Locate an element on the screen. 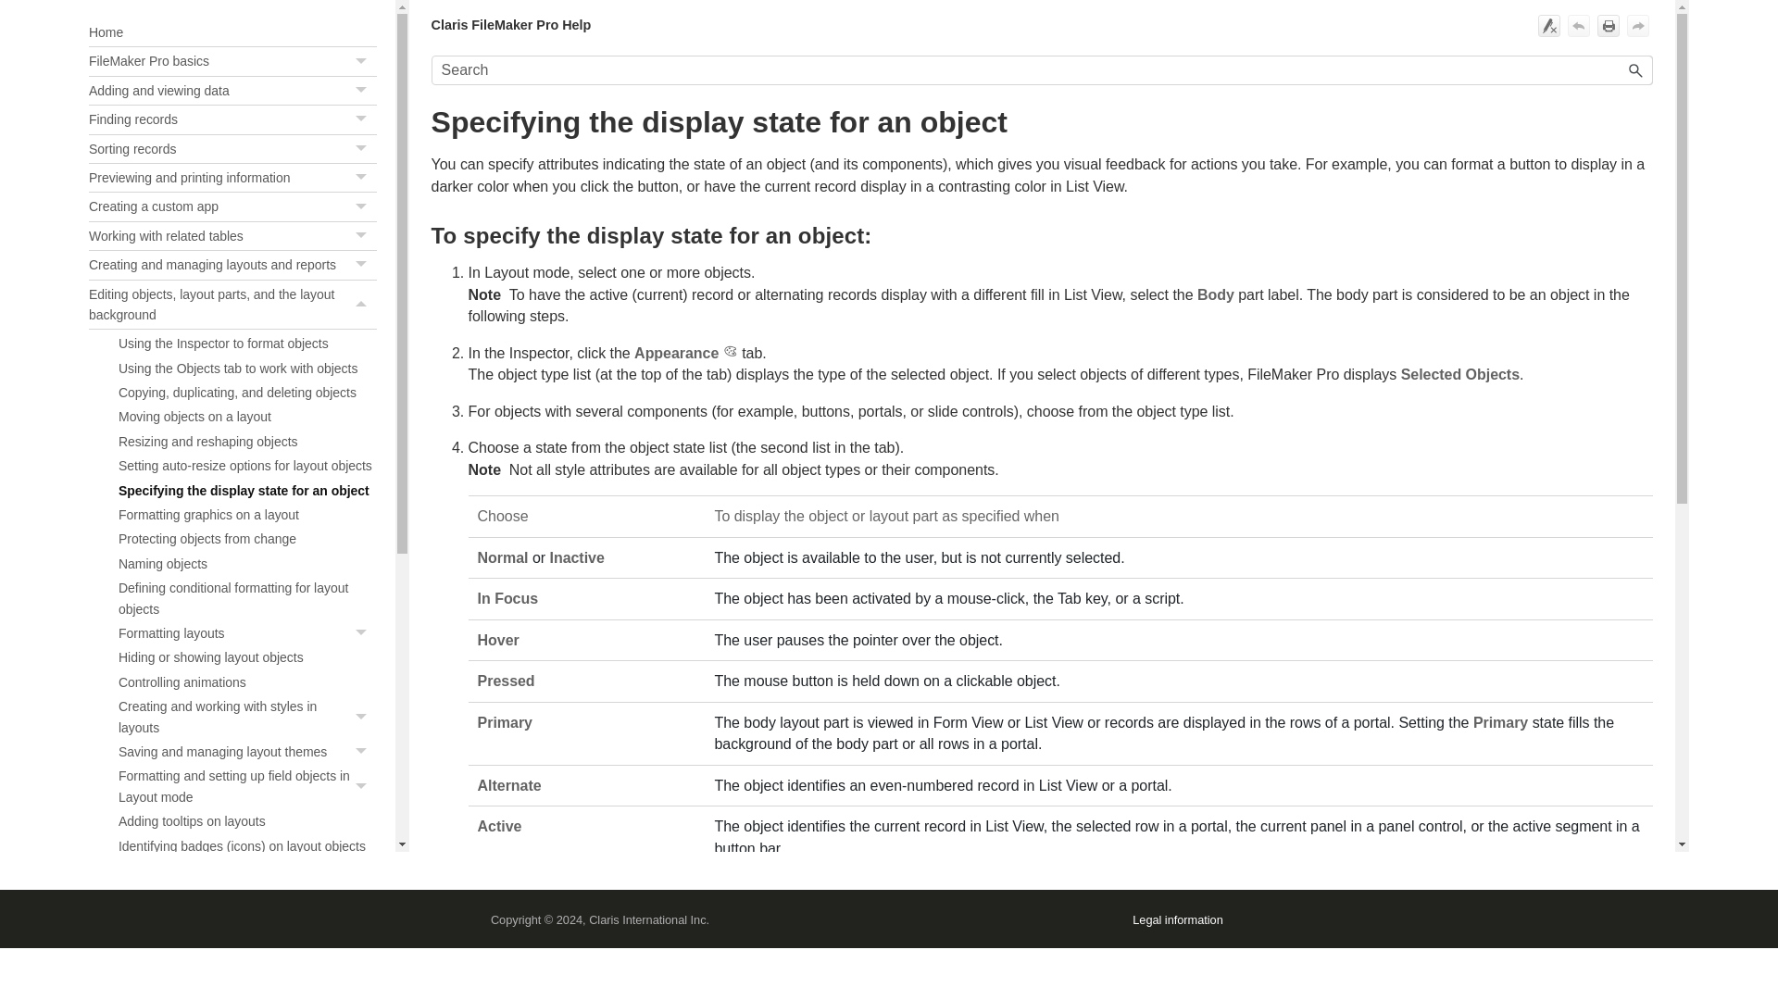 The height and width of the screenshot is (1000, 1778). Controlling animations is located at coordinates (248, 633).